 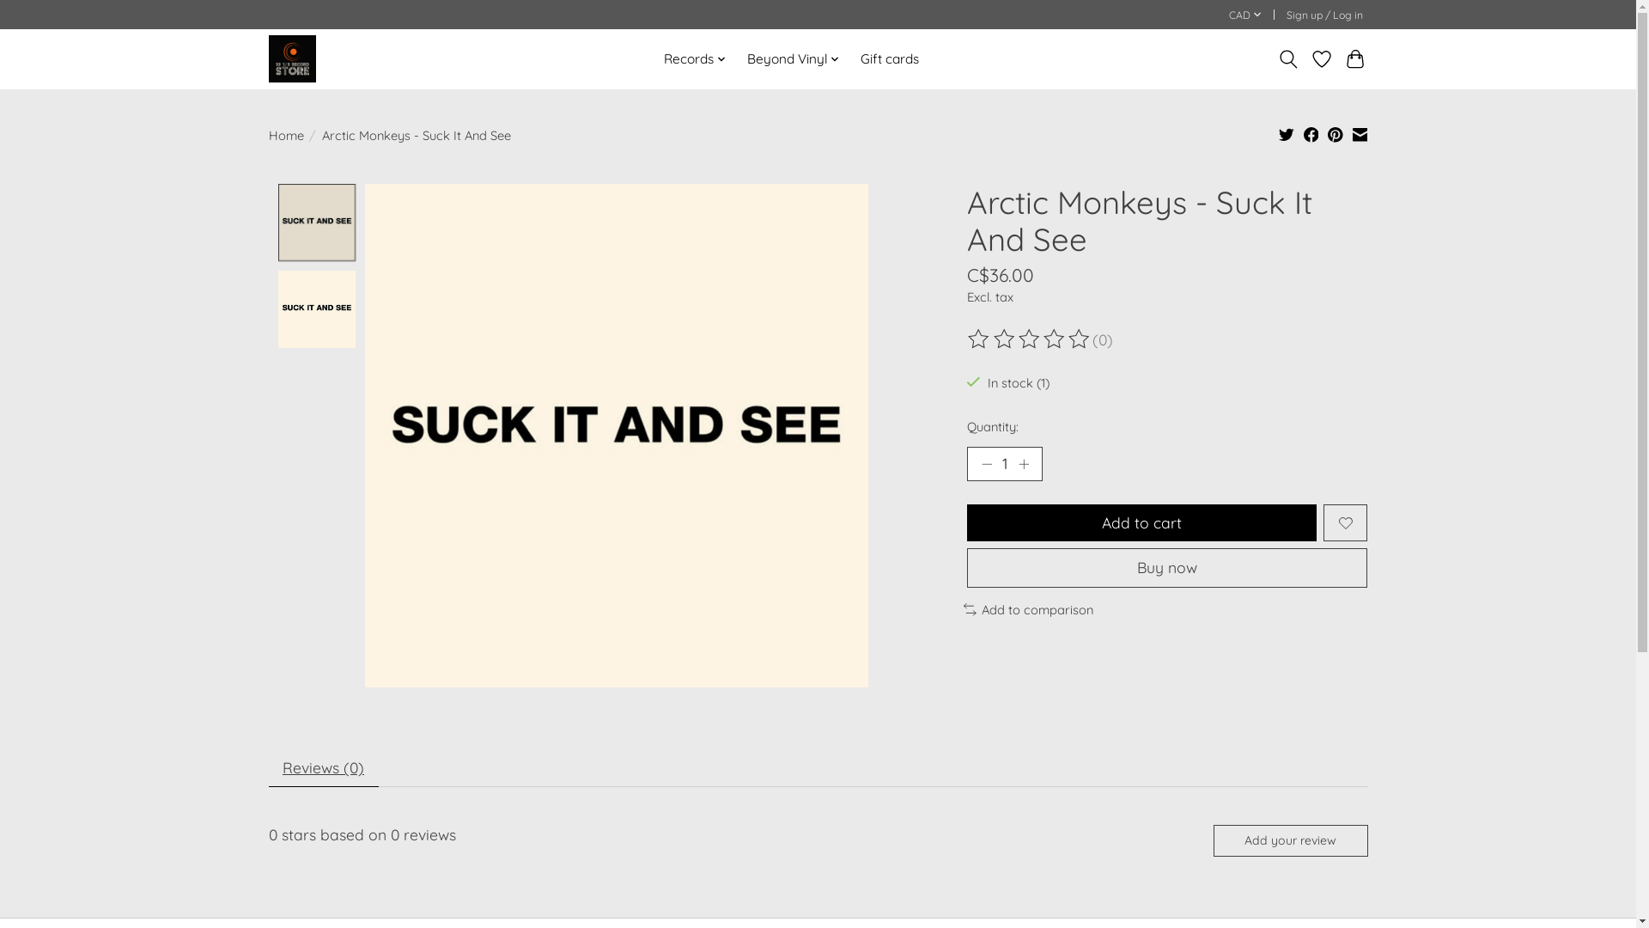 I want to click on Reviews (0), so click(x=323, y=768).